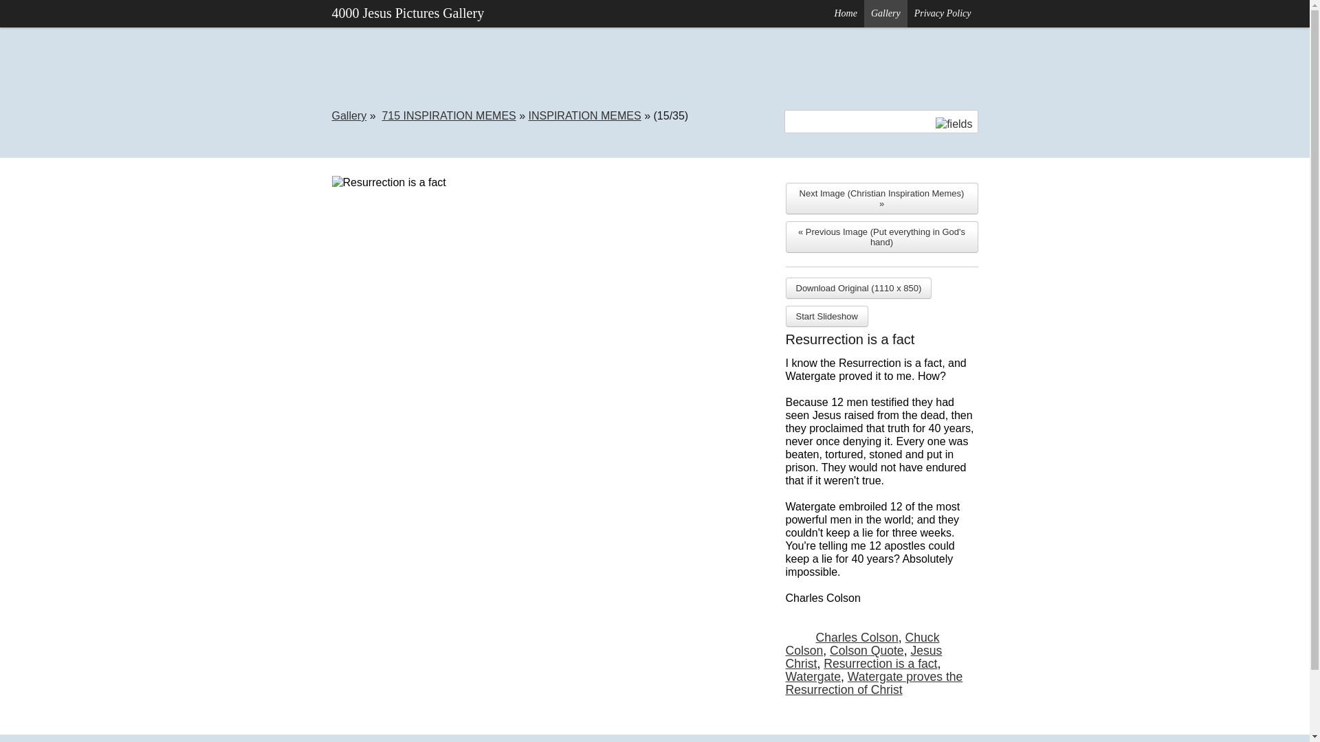  What do you see at coordinates (448, 115) in the screenshot?
I see `715 INSPIRATION MEMES` at bounding box center [448, 115].